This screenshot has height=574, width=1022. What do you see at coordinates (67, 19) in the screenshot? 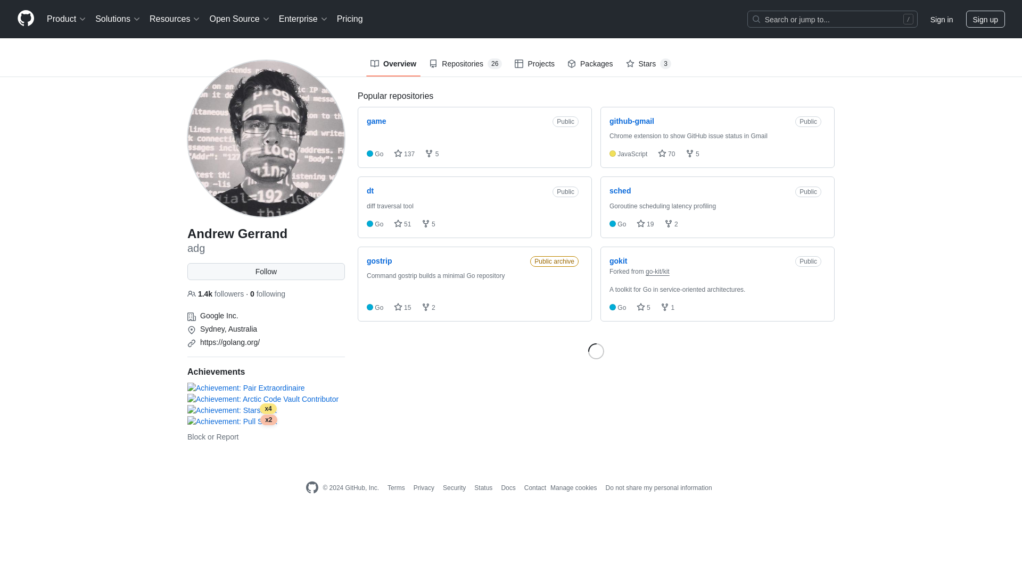
I see `Product` at bounding box center [67, 19].